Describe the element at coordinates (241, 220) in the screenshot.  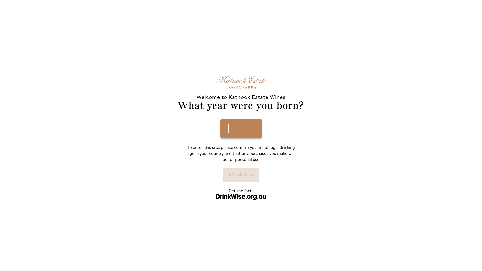
I see `Estate Wines` at that location.